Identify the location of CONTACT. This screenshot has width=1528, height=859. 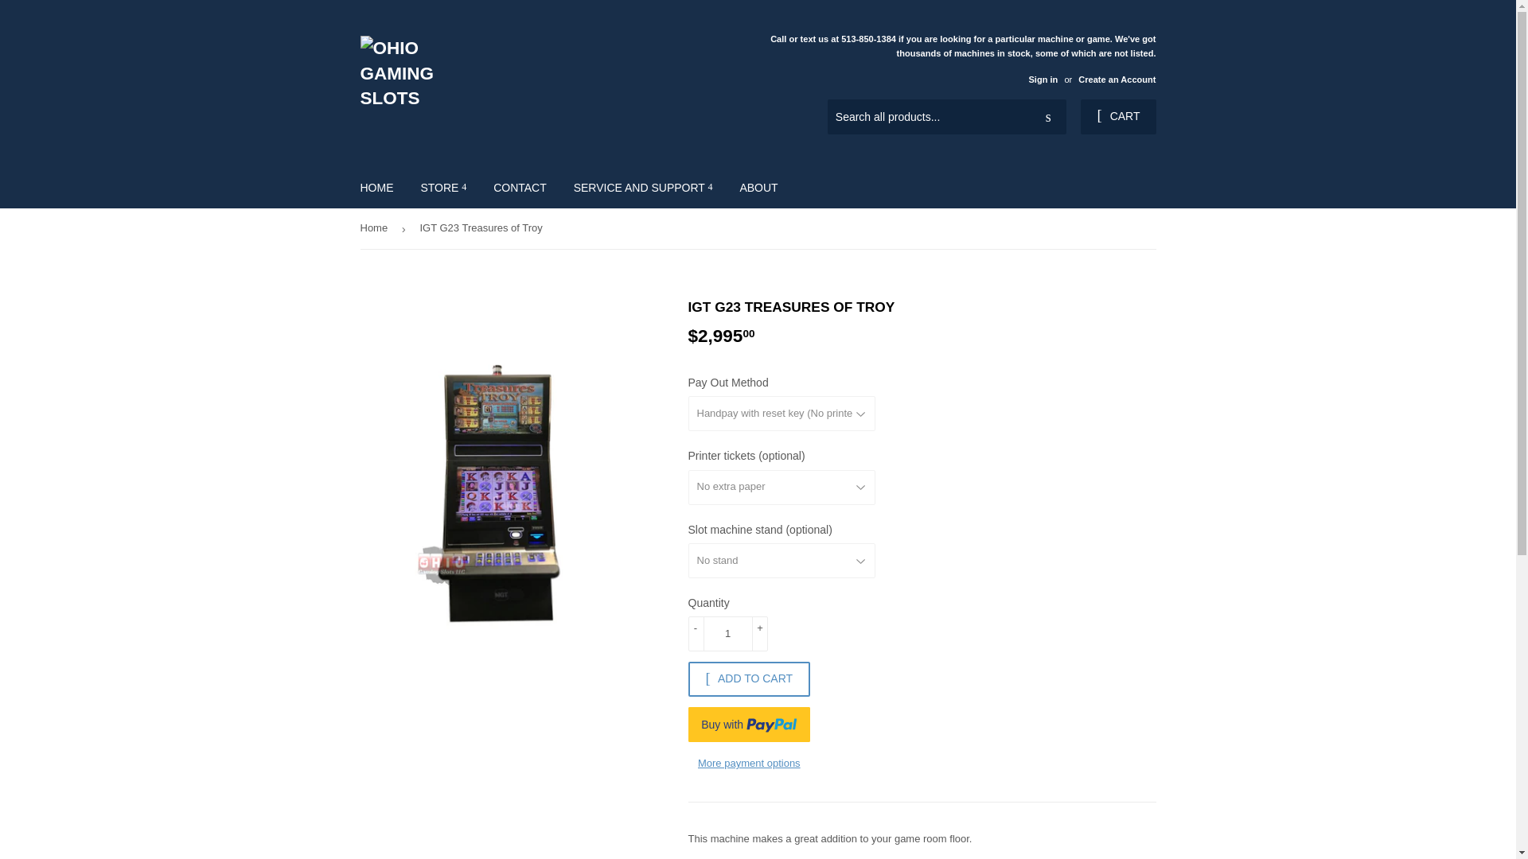
(520, 188).